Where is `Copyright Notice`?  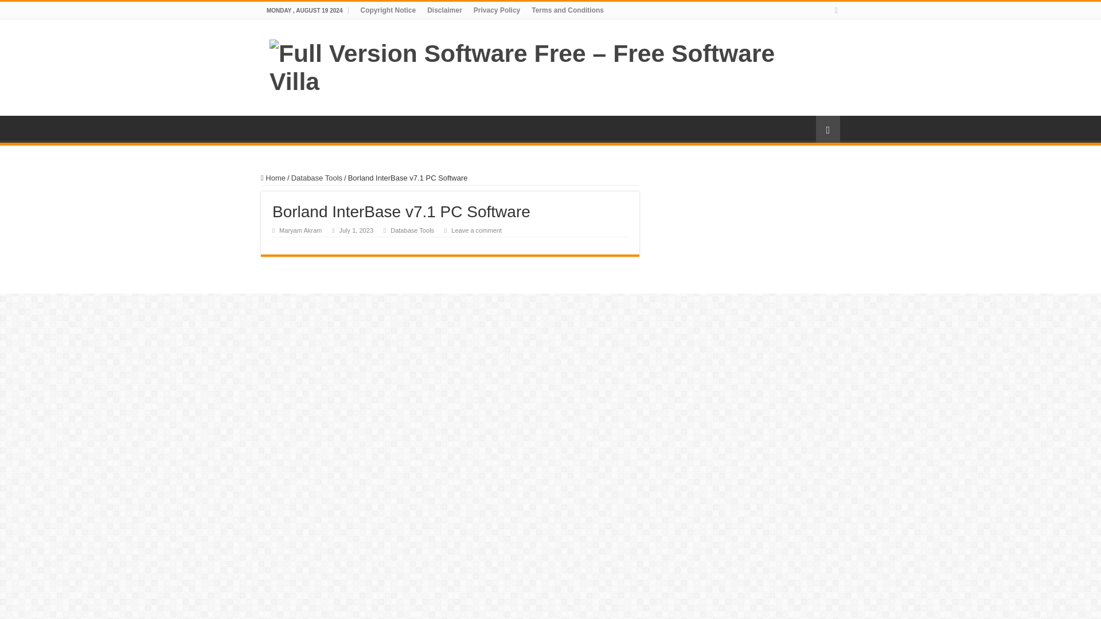
Copyright Notice is located at coordinates (388, 10).